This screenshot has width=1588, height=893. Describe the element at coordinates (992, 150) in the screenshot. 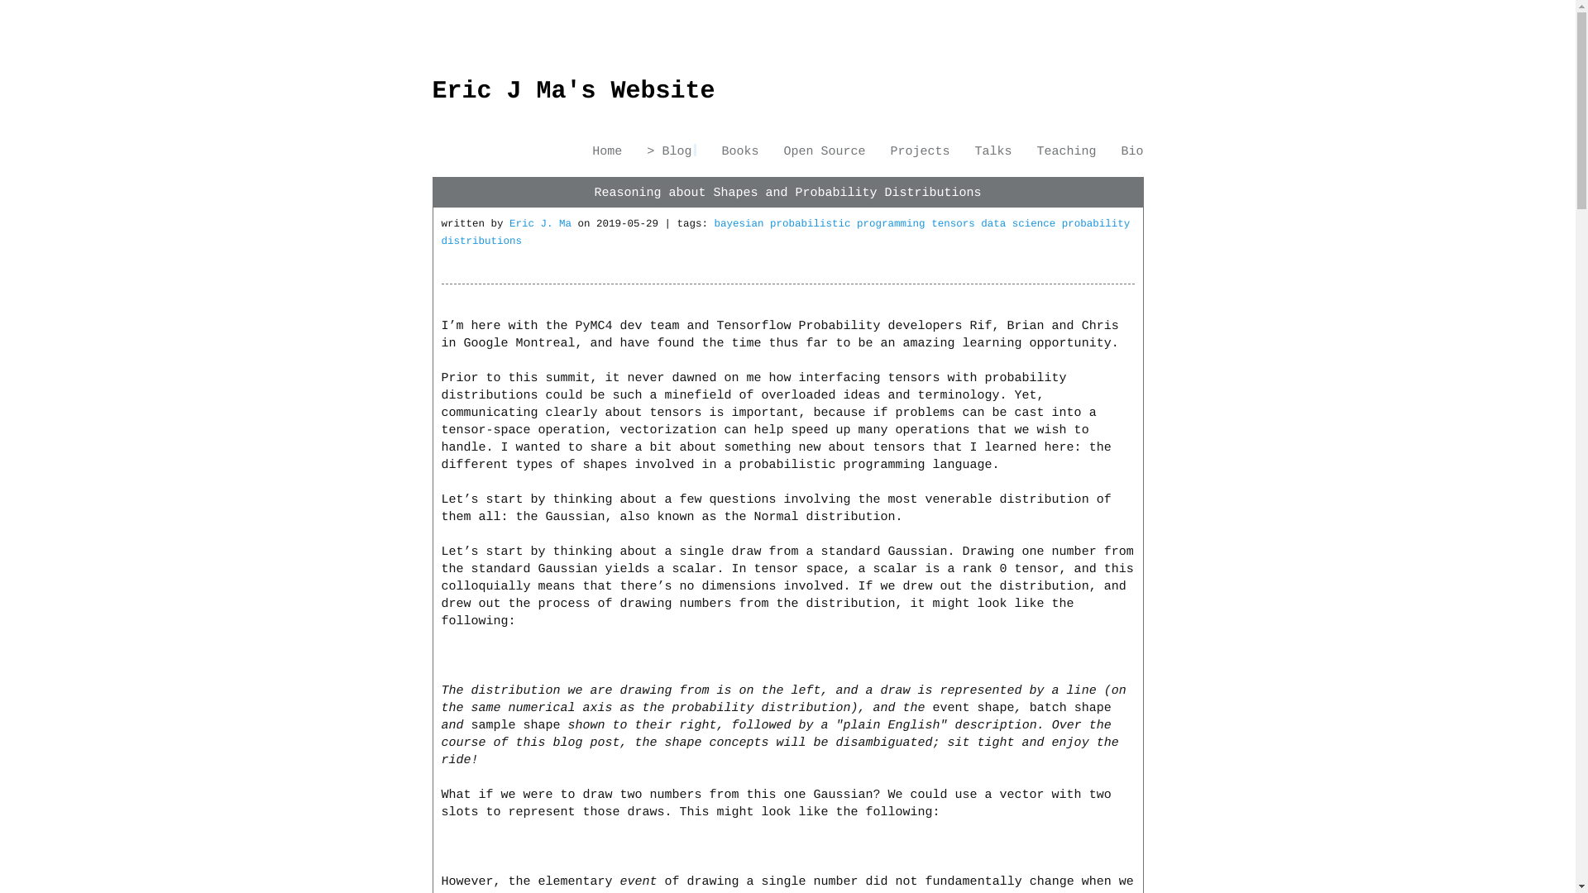

I see `Talks` at that location.